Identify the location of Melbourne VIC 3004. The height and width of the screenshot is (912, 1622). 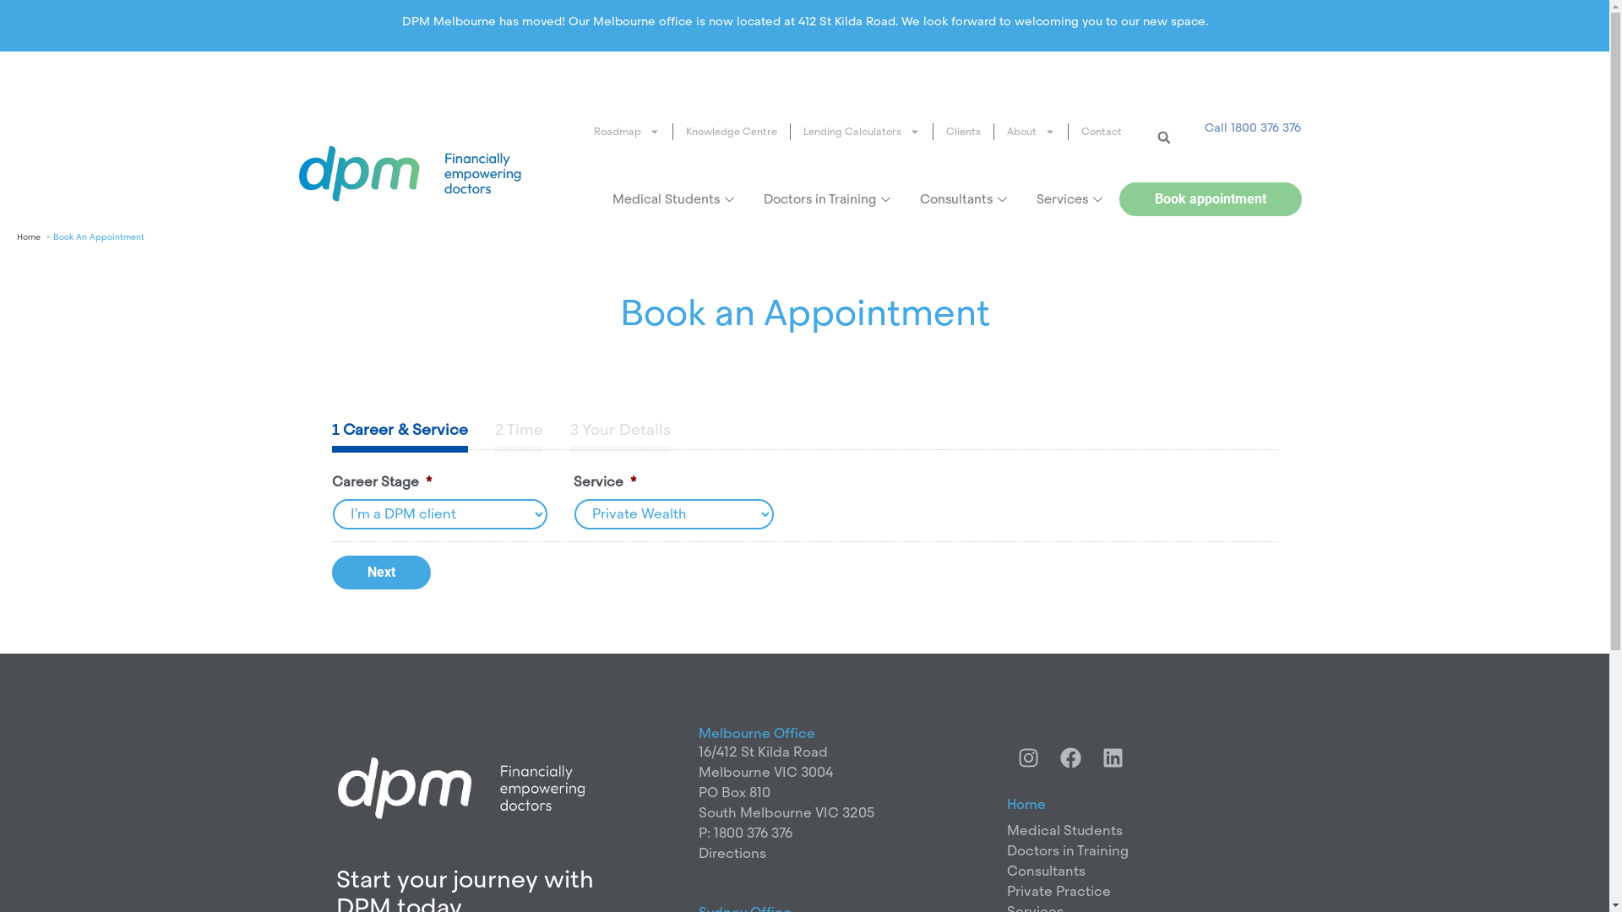
(765, 772).